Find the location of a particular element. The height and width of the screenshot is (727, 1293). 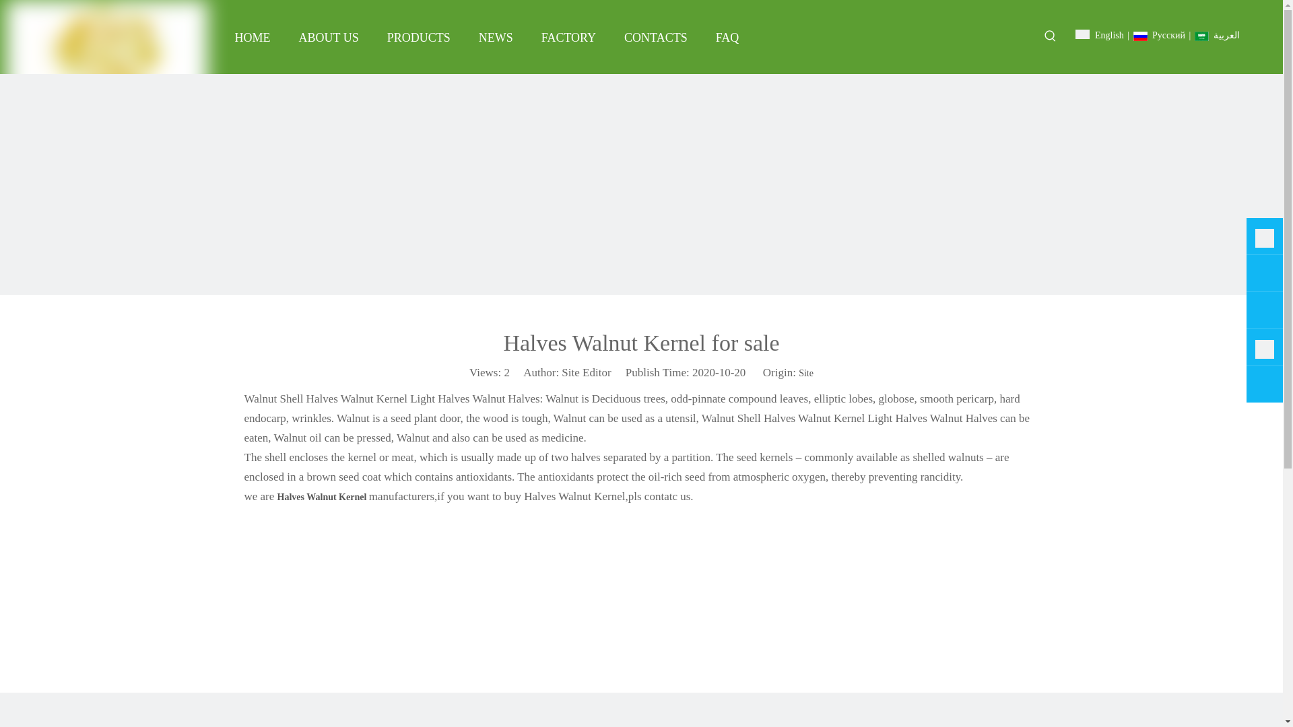

Halves Walnut Kernel is located at coordinates (323, 497).